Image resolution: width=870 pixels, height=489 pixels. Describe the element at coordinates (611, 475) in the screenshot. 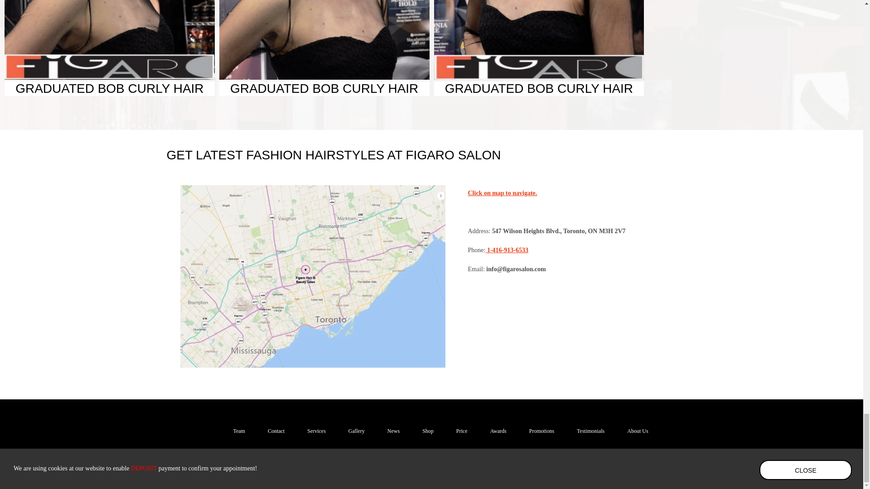

I see `Feedback` at that location.